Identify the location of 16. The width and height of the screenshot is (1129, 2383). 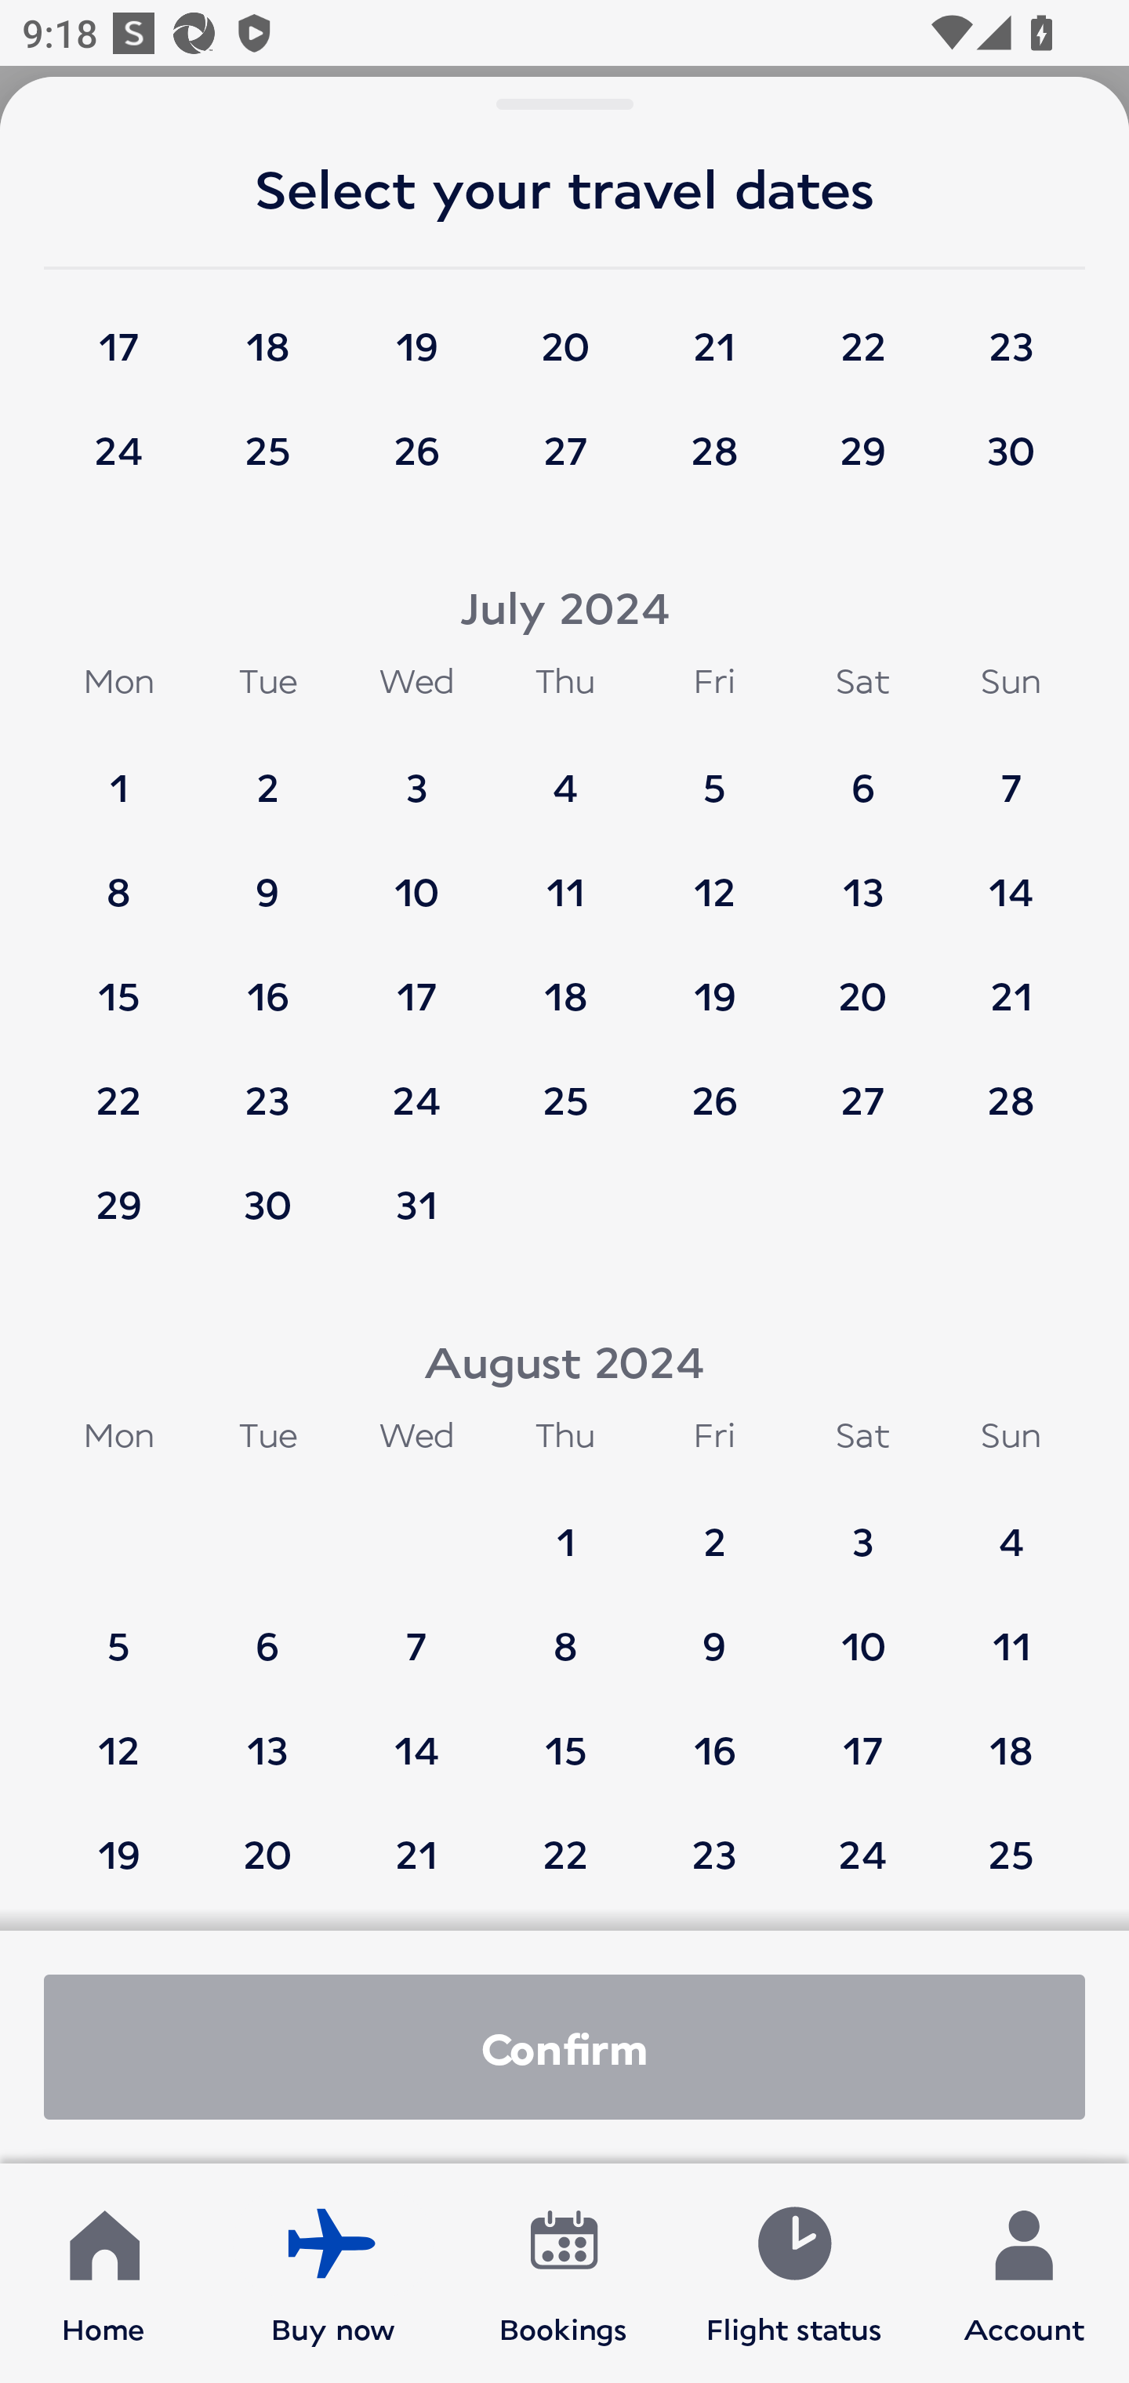
(714, 1736).